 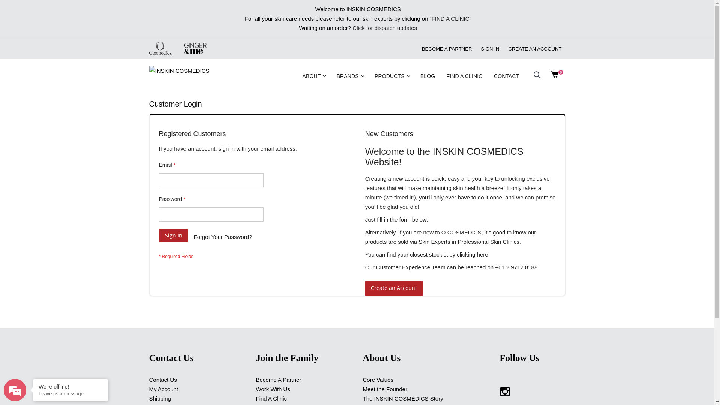 What do you see at coordinates (211, 214) in the screenshot?
I see `Password` at bounding box center [211, 214].